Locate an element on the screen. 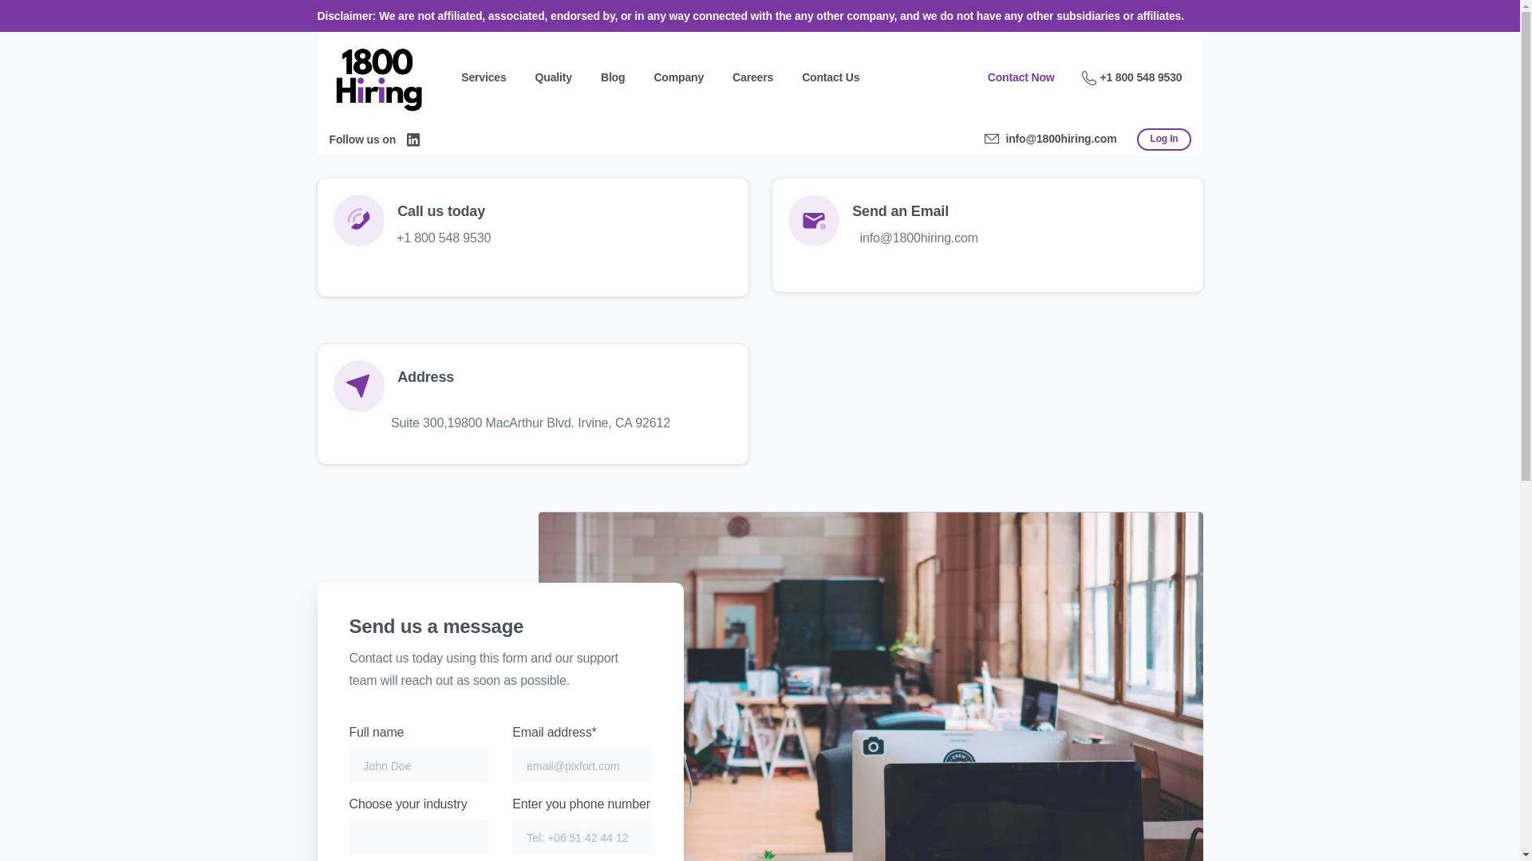 This screenshot has width=1532, height=861. Call us today is located at coordinates (533, 232).